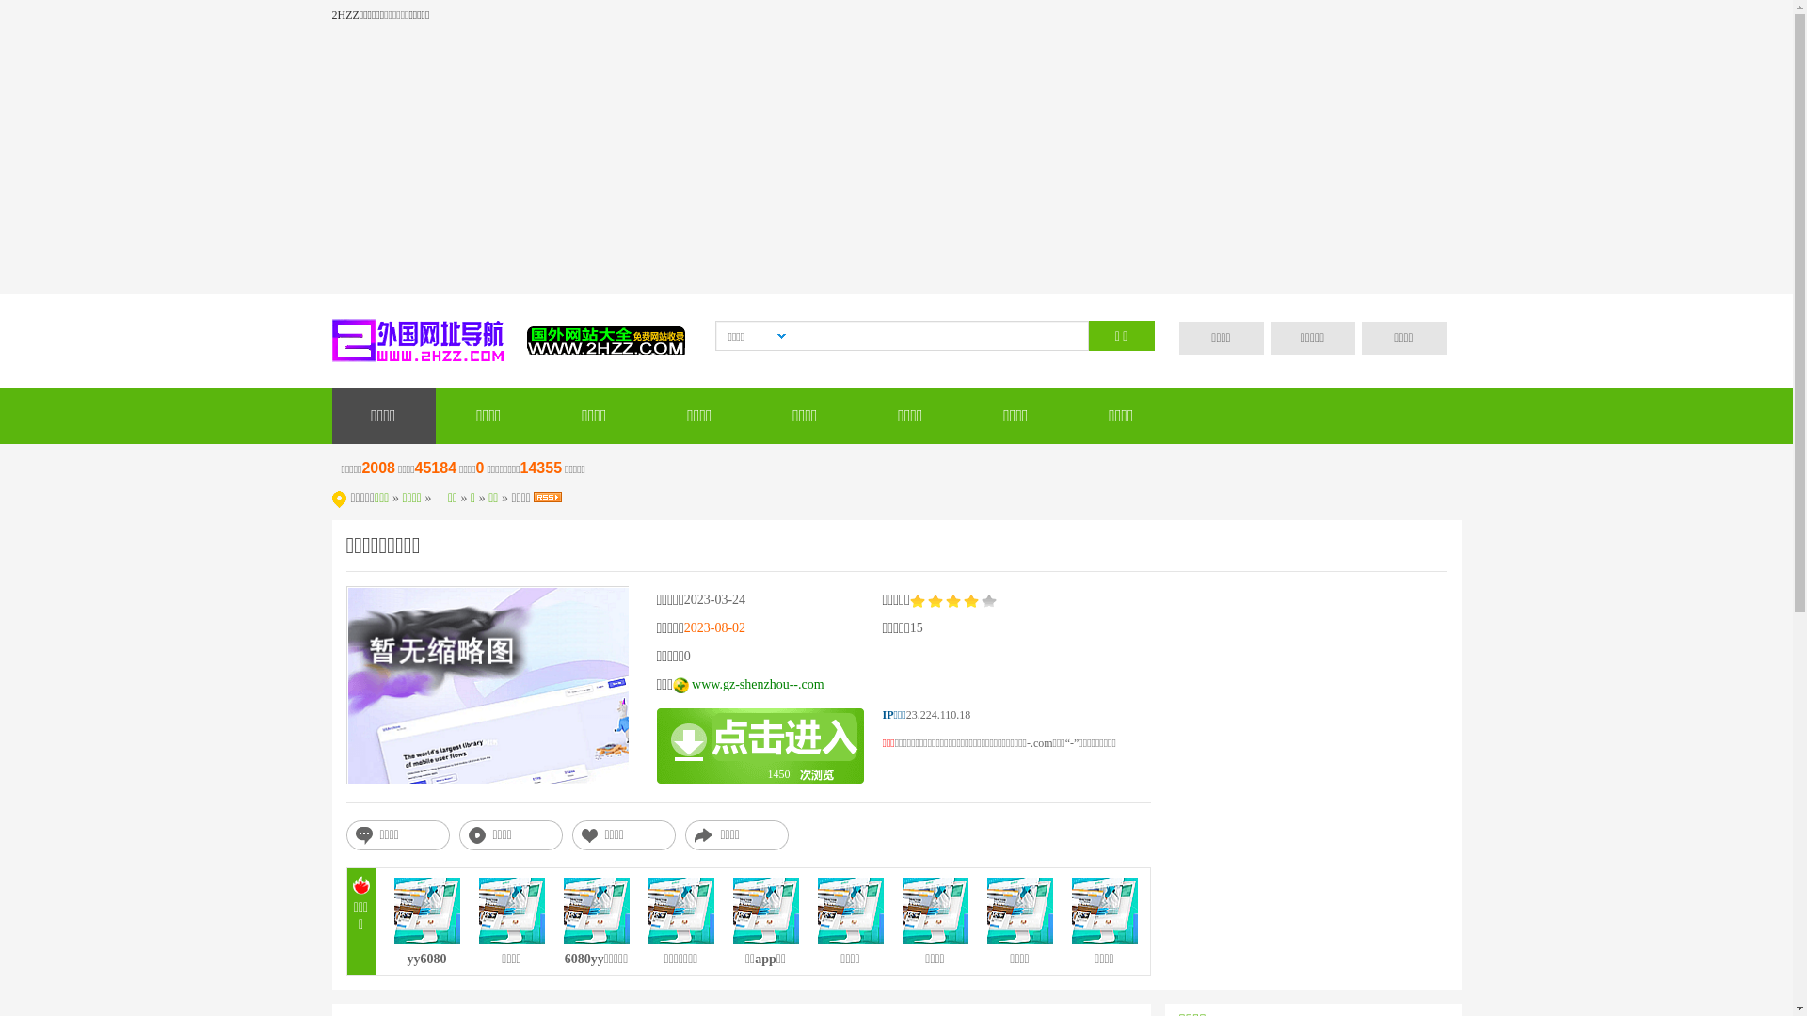 This screenshot has width=1807, height=1016. I want to click on yy6080, so click(426, 964).